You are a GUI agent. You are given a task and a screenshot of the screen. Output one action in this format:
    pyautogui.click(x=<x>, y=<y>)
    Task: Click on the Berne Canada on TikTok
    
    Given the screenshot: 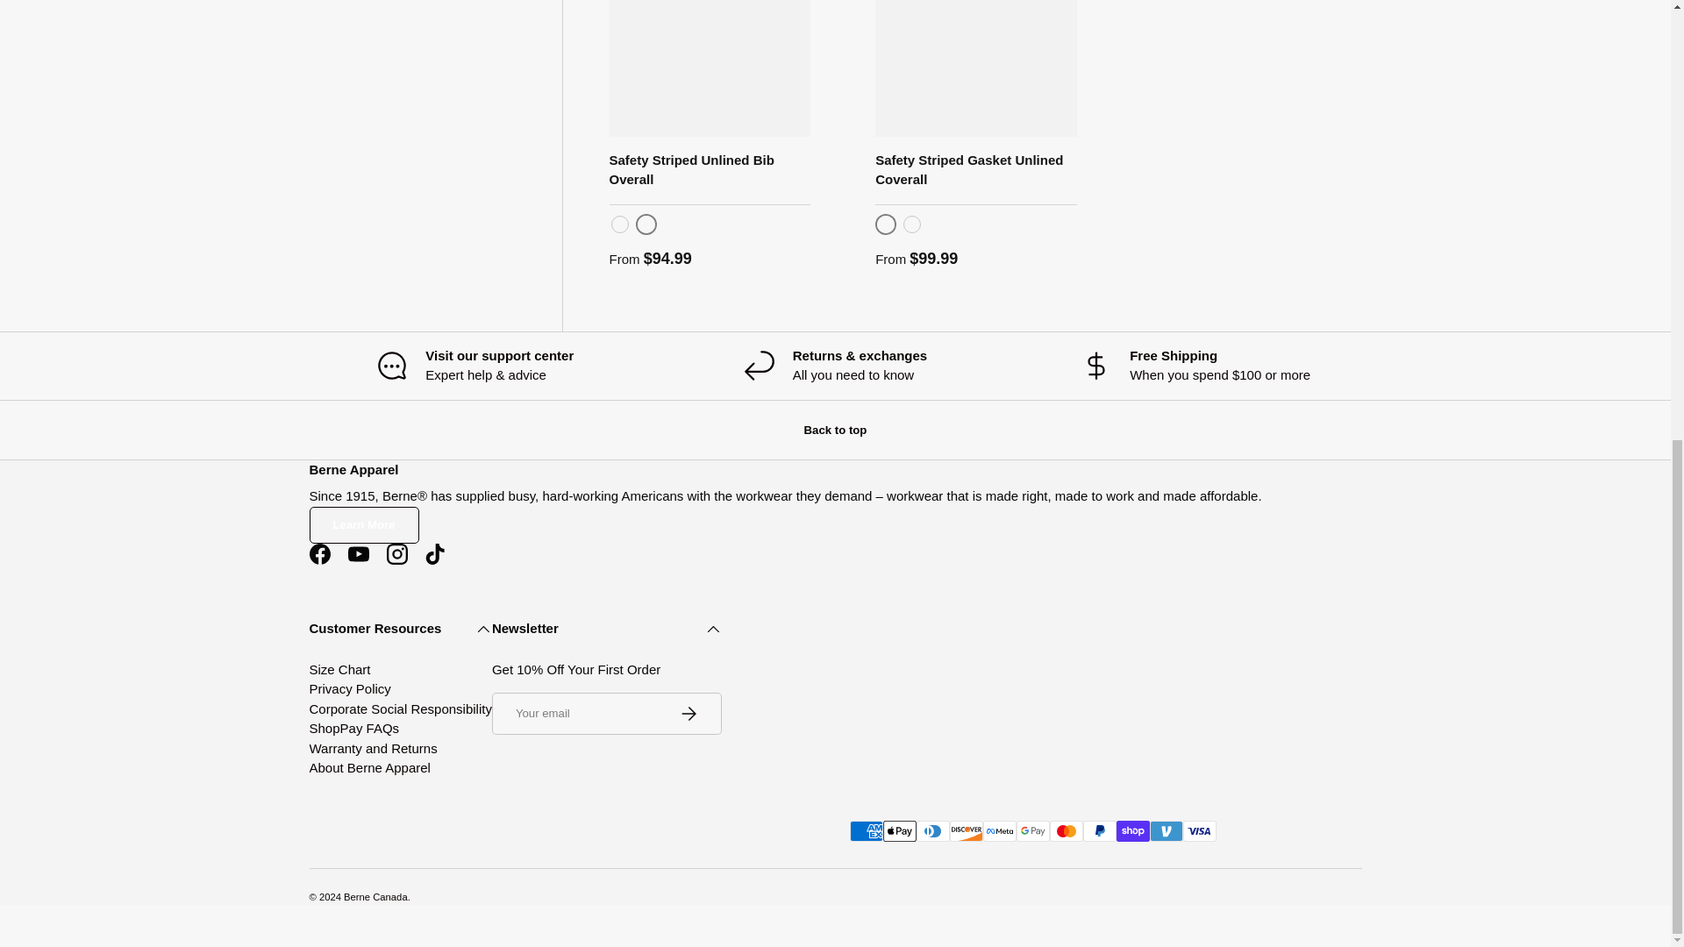 What is the action you would take?
    pyautogui.click(x=435, y=554)
    